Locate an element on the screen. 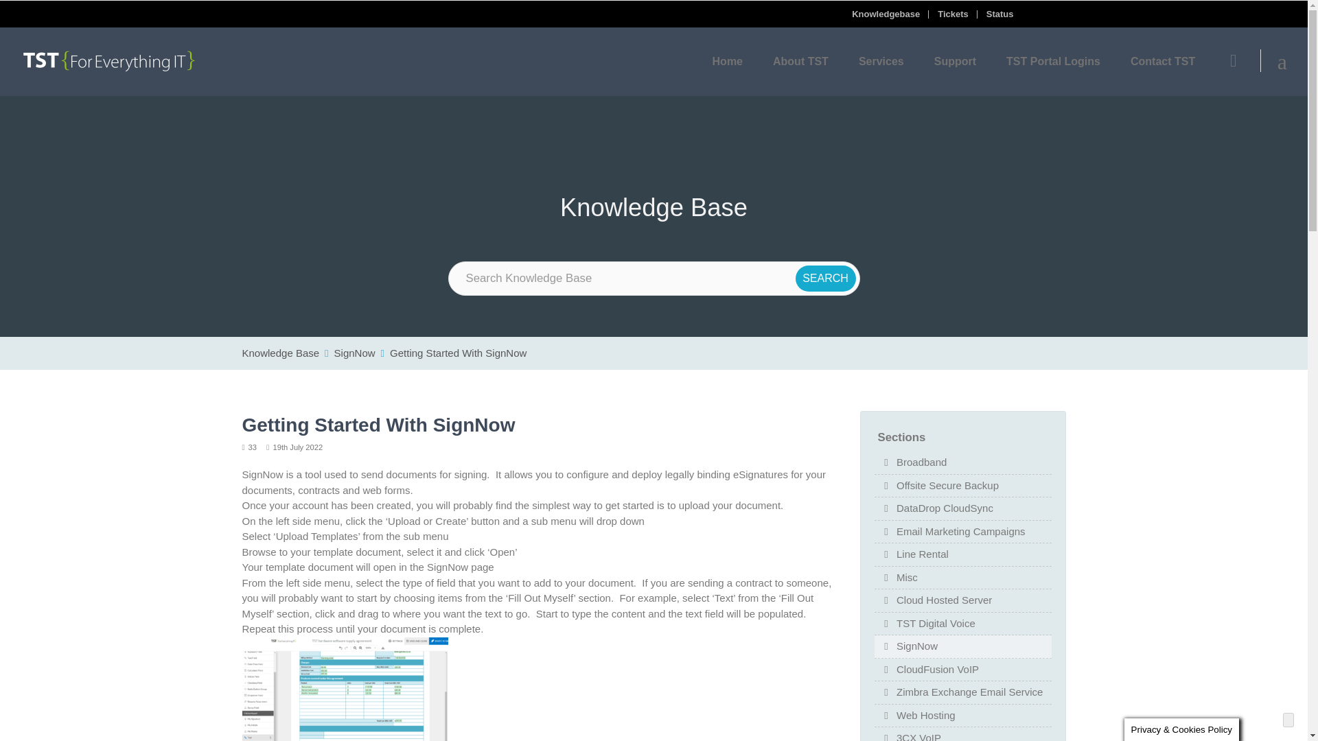 The width and height of the screenshot is (1318, 741). About TST is located at coordinates (800, 62).